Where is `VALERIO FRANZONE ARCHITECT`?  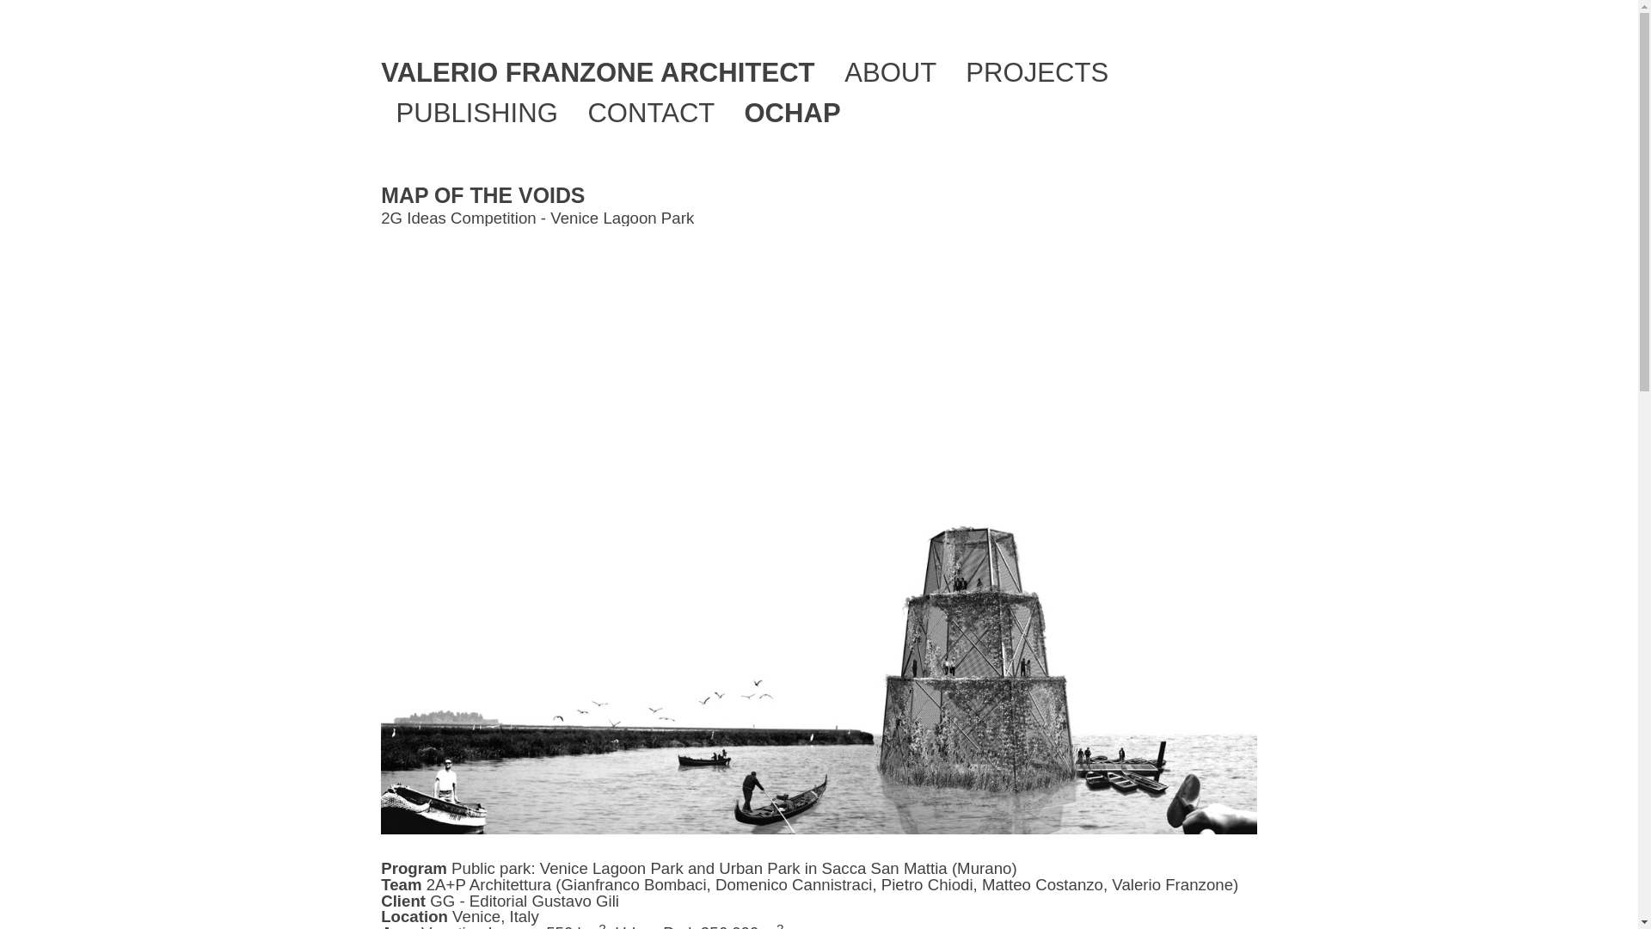 VALERIO FRANZONE ARCHITECT is located at coordinates (597, 72).